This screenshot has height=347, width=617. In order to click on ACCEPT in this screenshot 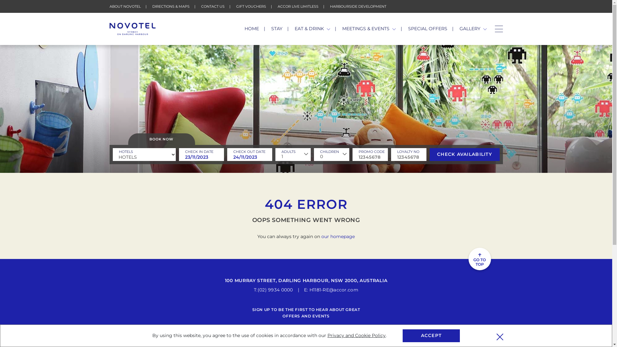, I will do `click(431, 336)`.